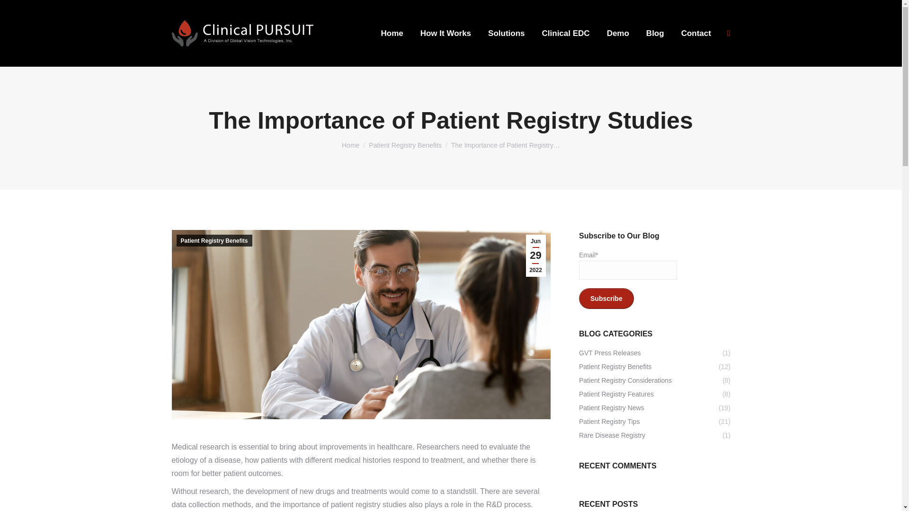 The height and width of the screenshot is (511, 909). Describe the element at coordinates (392, 33) in the screenshot. I see `Home` at that location.